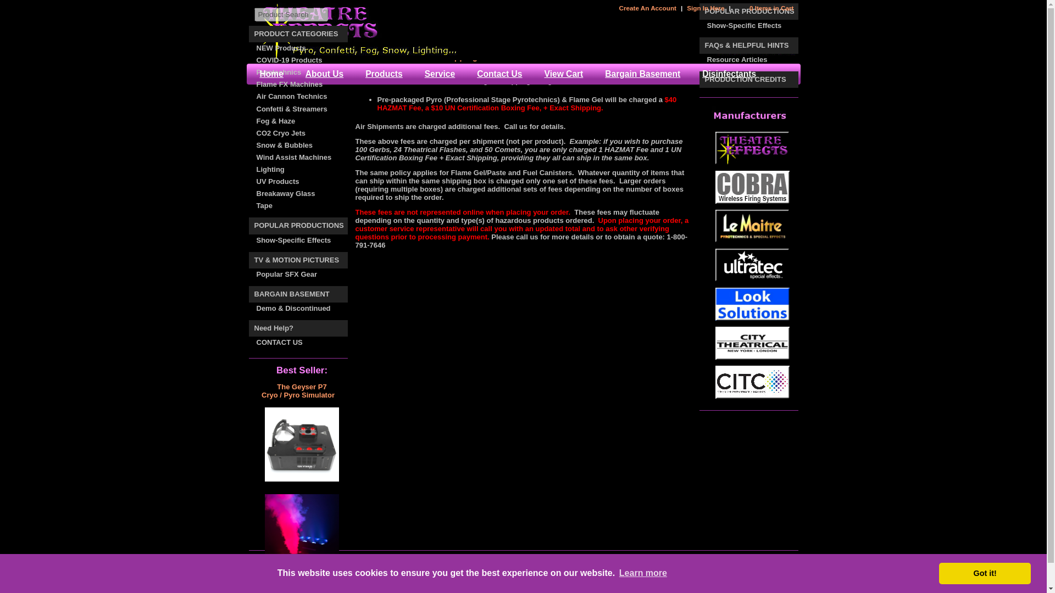  Describe the element at coordinates (365, 20) in the screenshot. I see `Home` at that location.